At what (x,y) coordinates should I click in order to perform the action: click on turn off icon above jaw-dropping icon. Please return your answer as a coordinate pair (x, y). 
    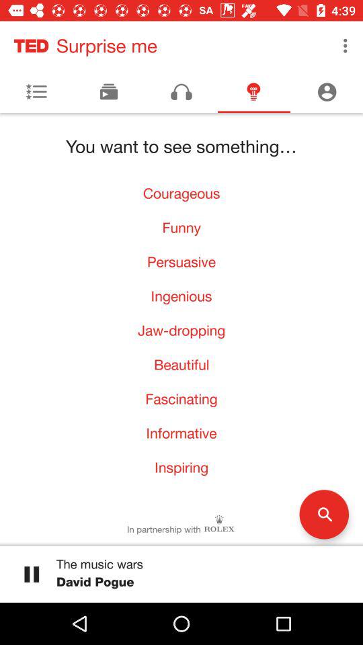
    Looking at the image, I should click on (182, 296).